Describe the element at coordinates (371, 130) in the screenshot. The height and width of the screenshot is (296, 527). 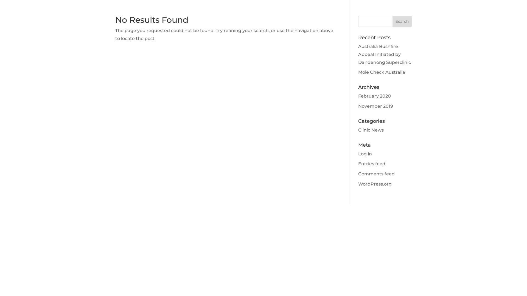
I see `Clinic News` at that location.